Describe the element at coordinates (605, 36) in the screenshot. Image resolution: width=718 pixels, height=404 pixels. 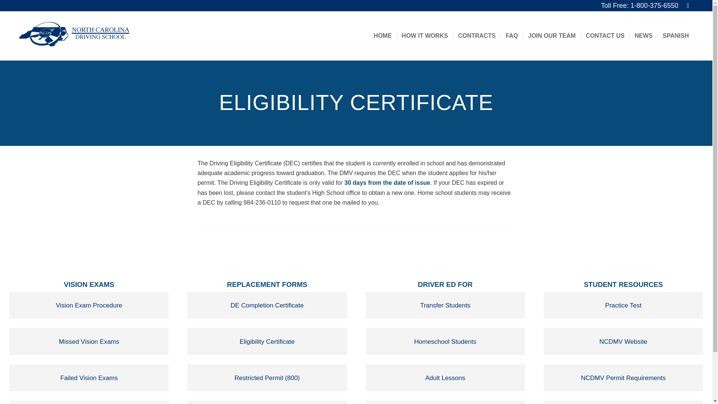
I see `CONTACT US` at that location.